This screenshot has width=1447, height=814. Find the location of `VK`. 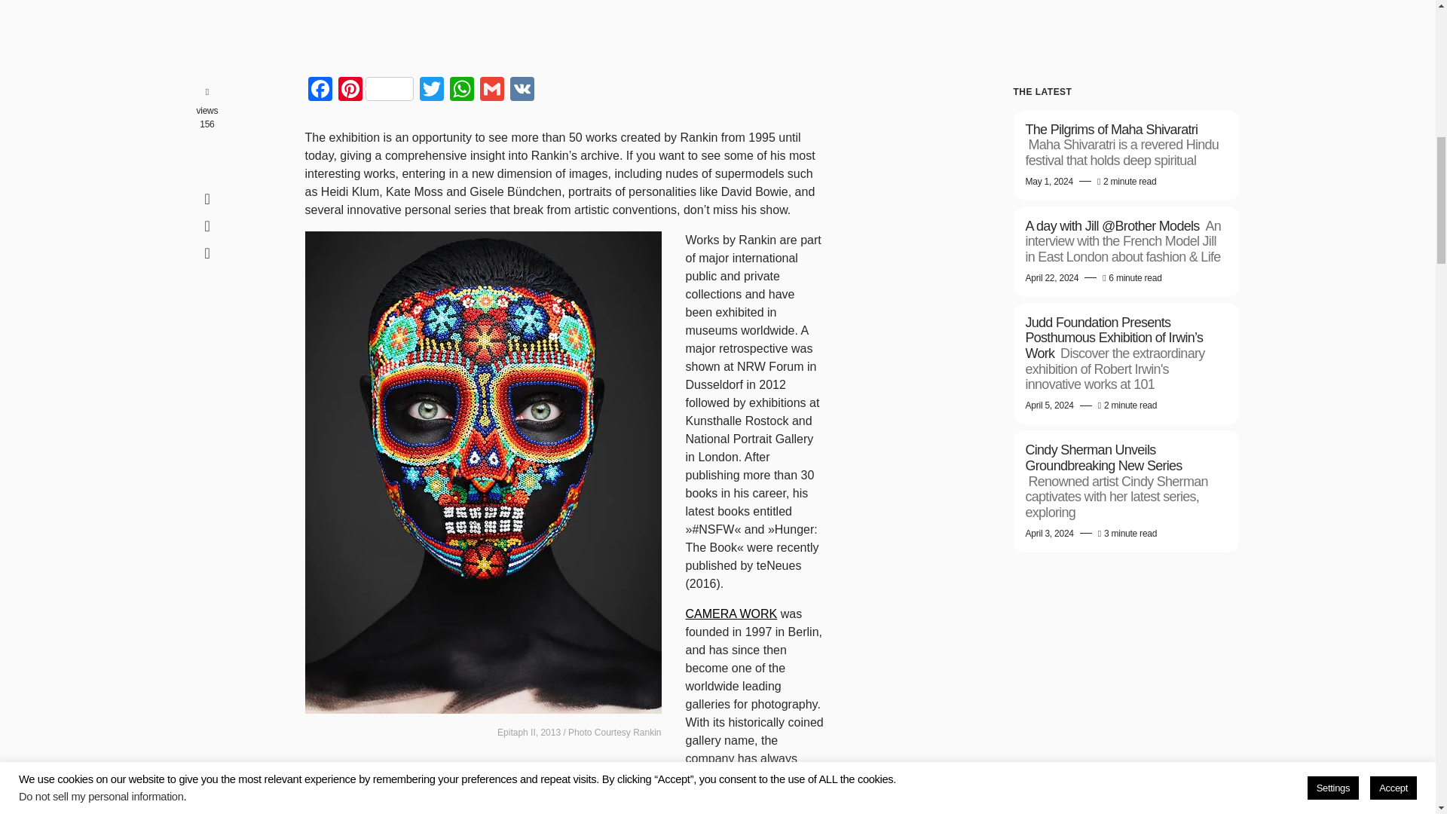

VK is located at coordinates (522, 90).